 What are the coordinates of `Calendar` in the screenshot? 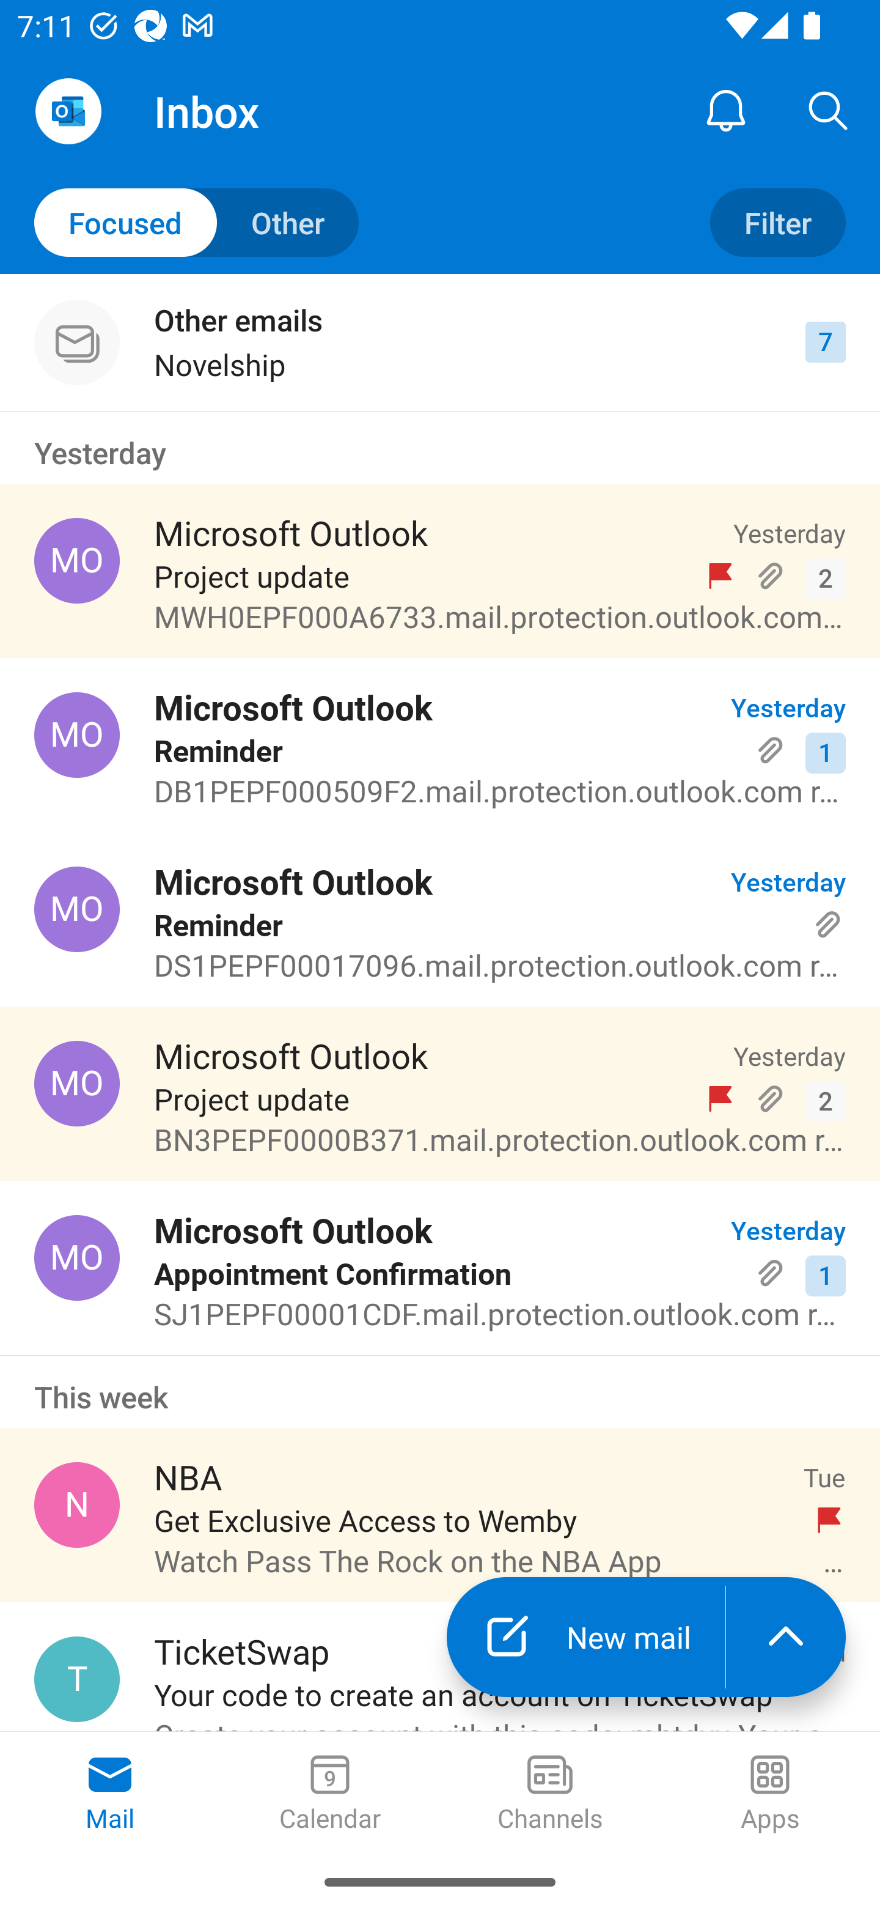 It's located at (330, 1794).